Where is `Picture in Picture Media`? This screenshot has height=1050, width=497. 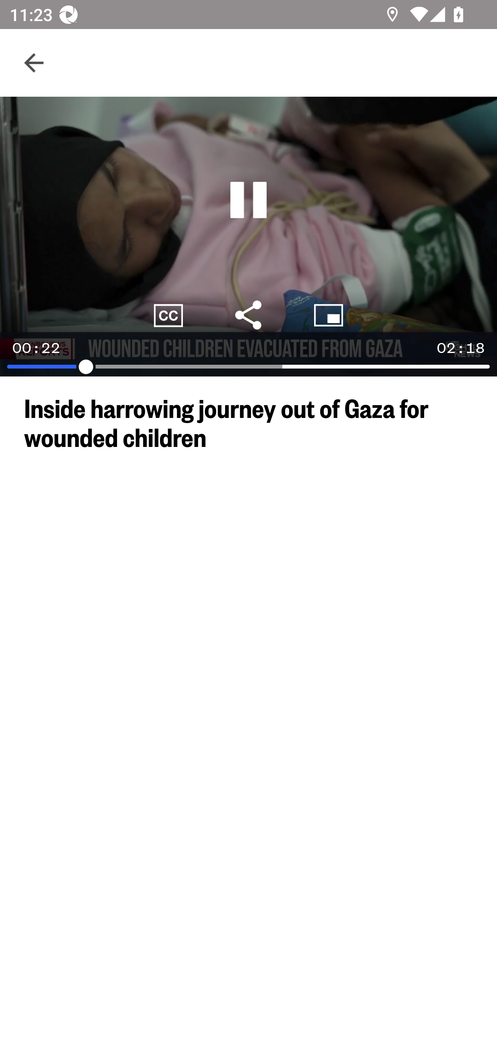
Picture in Picture Media is located at coordinates (329, 315).